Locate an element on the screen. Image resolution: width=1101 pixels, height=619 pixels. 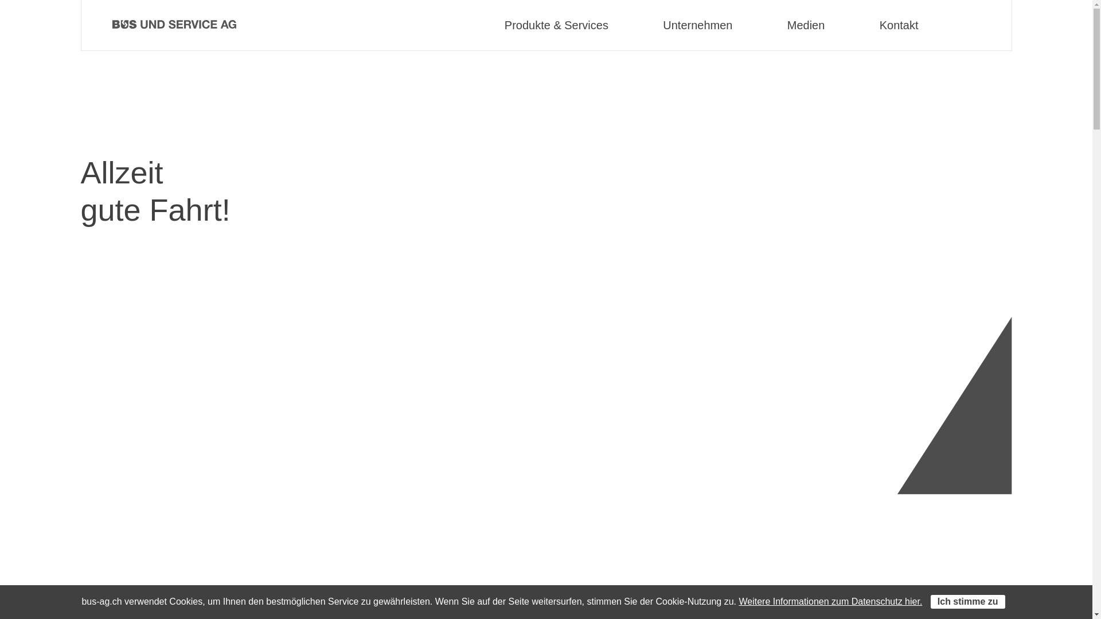
Unternehmen is located at coordinates (697, 25).